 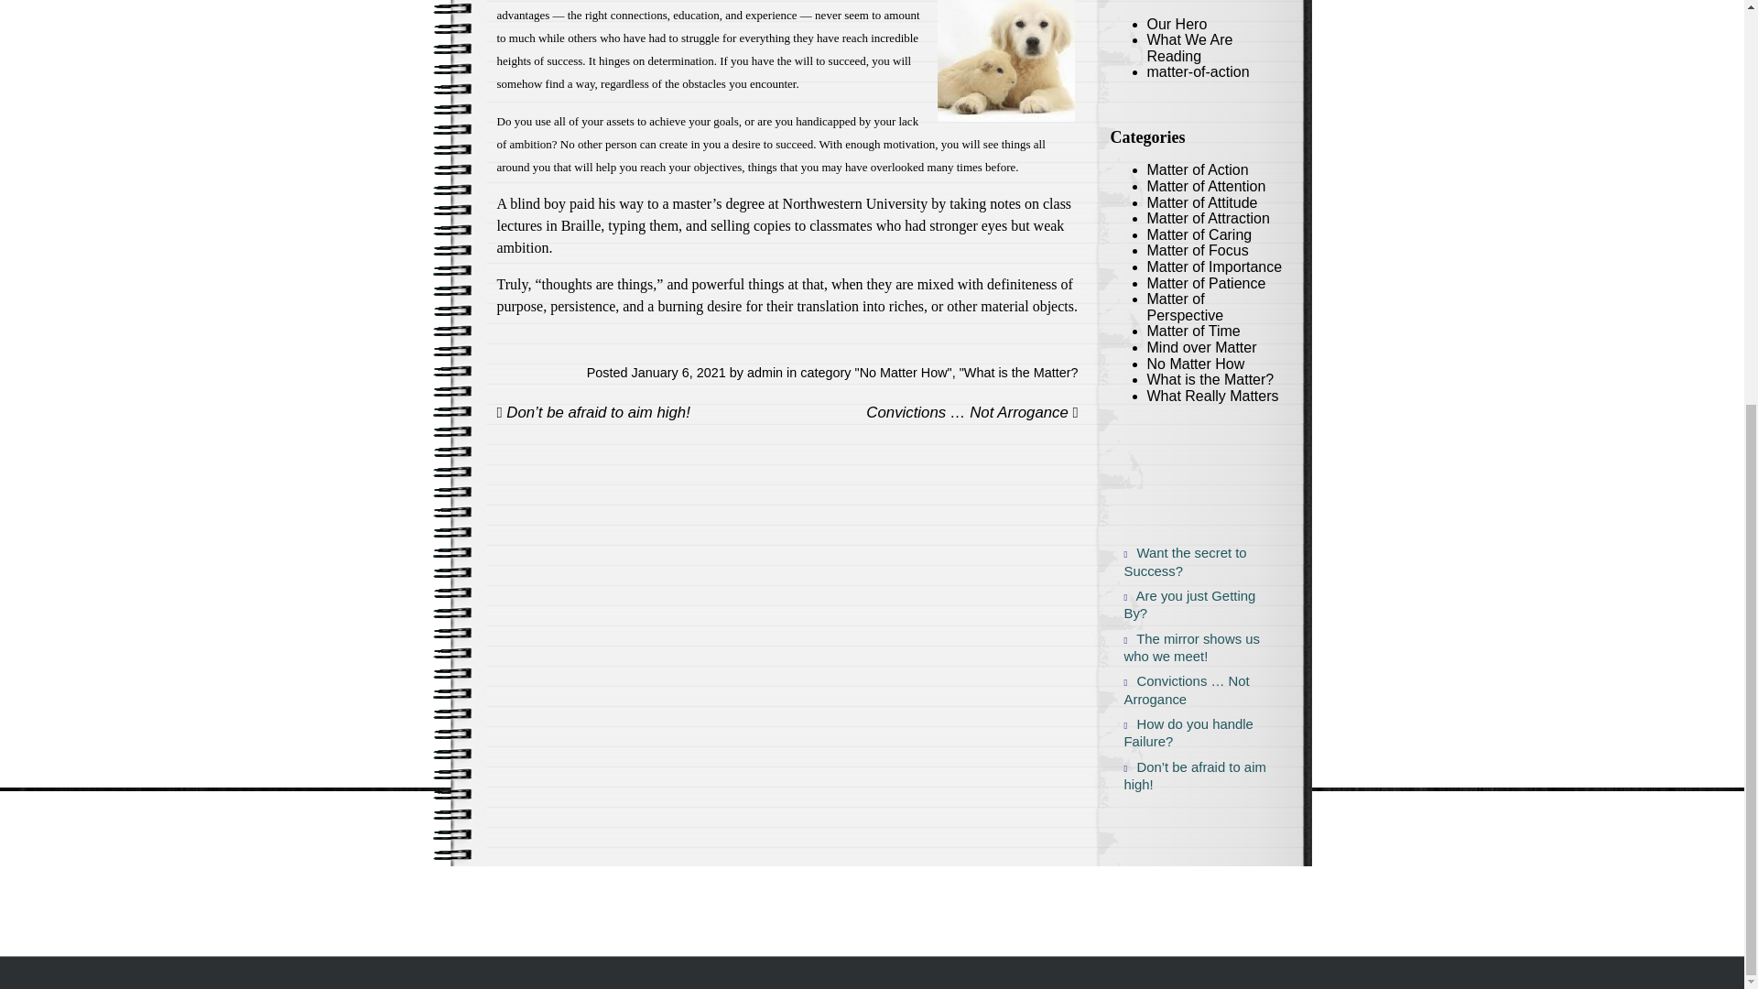 I want to click on No Matter How, so click(x=903, y=372).